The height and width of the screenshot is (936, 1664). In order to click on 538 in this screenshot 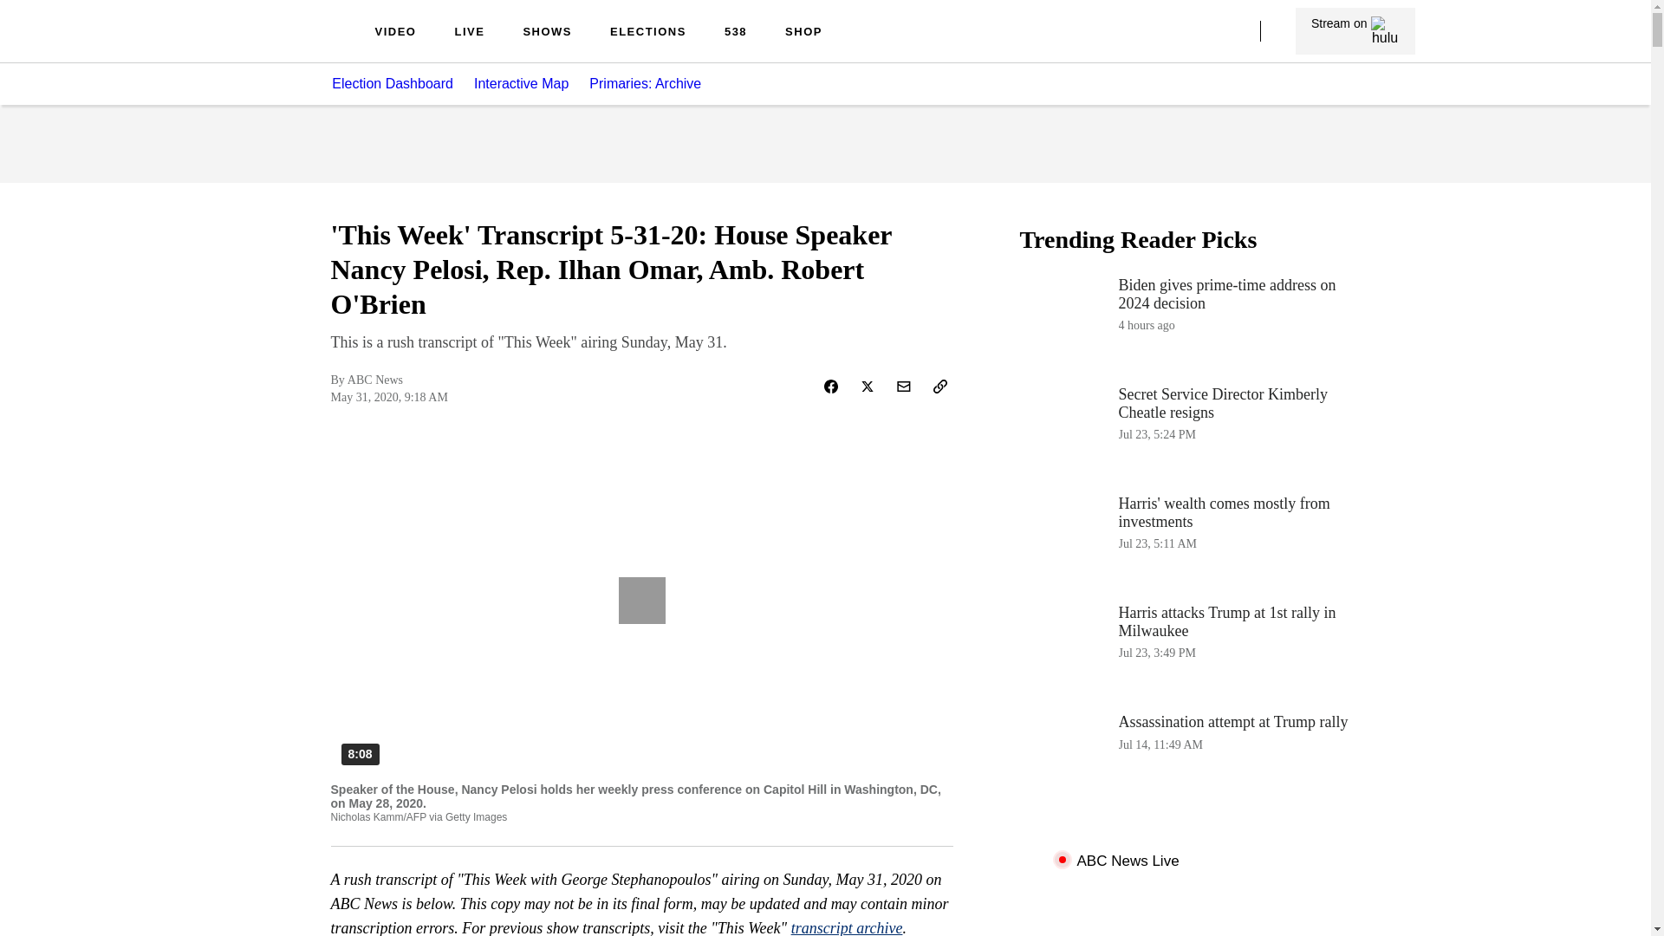, I will do `click(286, 44)`.